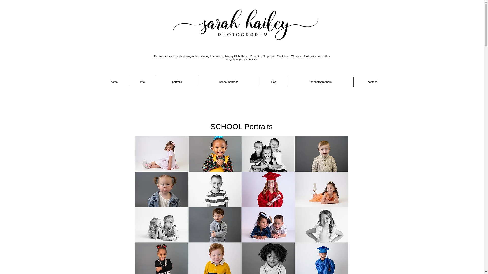 The width and height of the screenshot is (488, 274). Describe the element at coordinates (229, 82) in the screenshot. I see `school portraits` at that location.